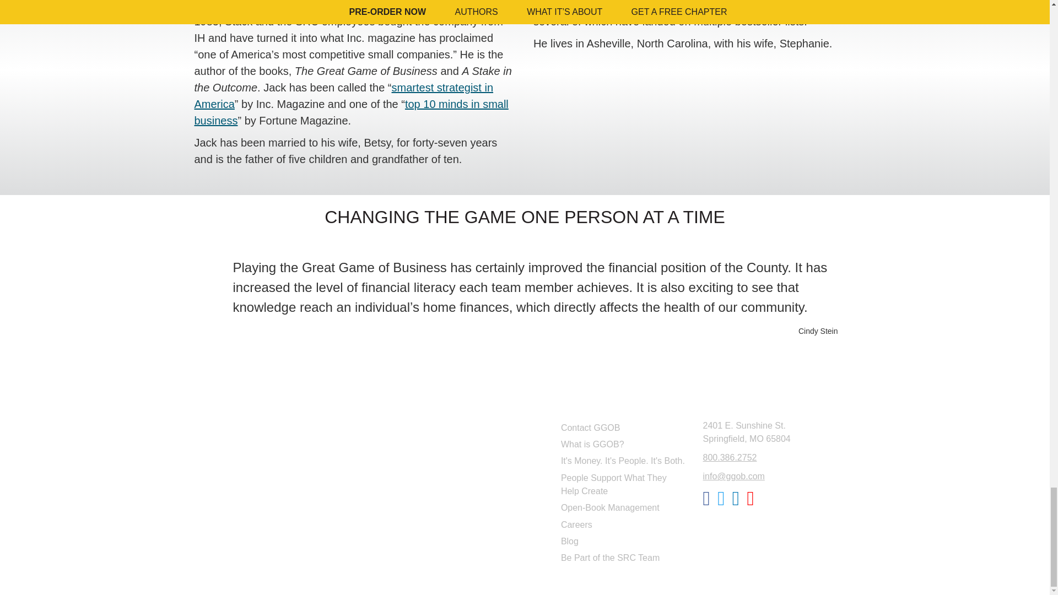 The image size is (1058, 595). I want to click on top 10 minds in small business, so click(350, 112).